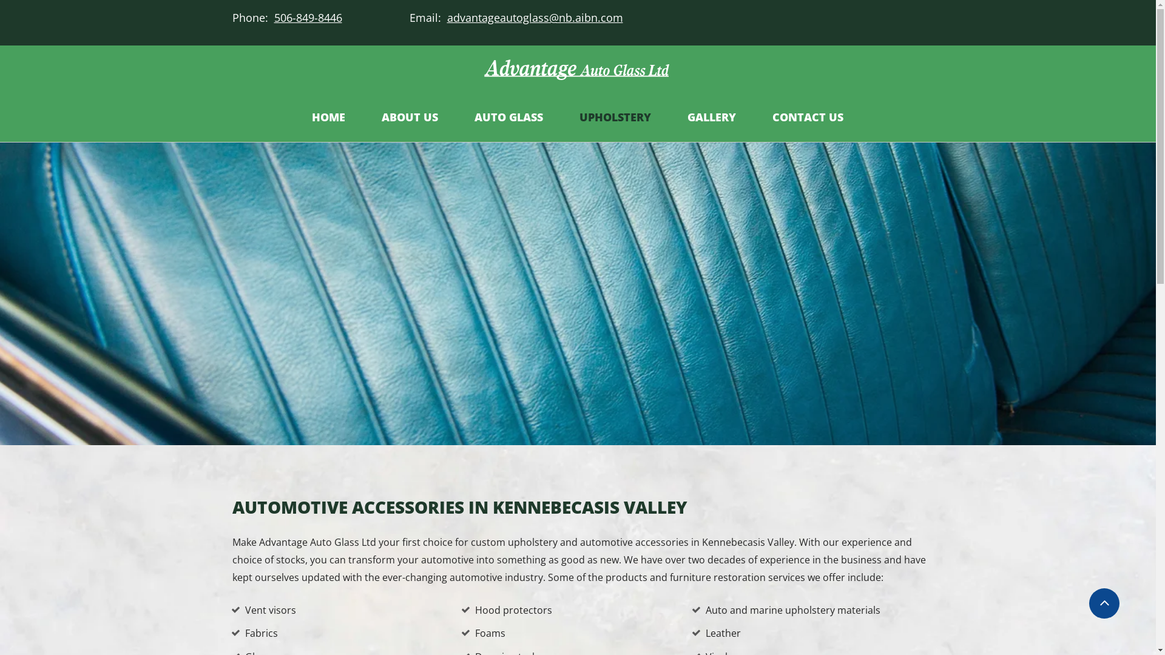  I want to click on advantageautoglass@nb.aibn.com, so click(535, 18).